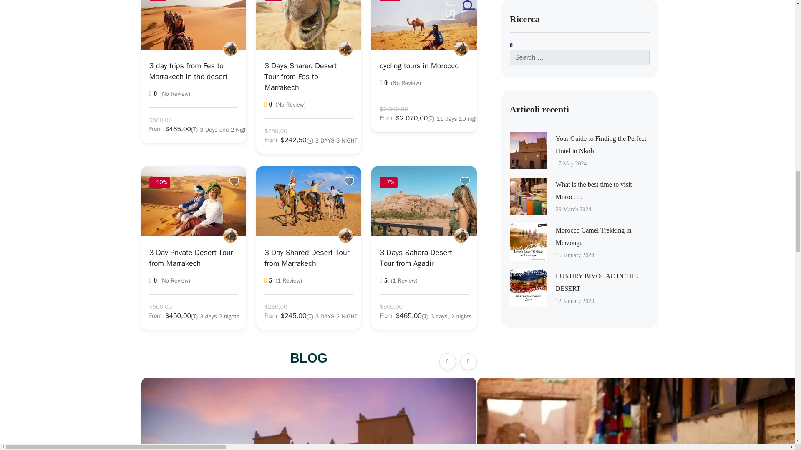 The height and width of the screenshot is (450, 801). I want to click on Omar, so click(230, 235).